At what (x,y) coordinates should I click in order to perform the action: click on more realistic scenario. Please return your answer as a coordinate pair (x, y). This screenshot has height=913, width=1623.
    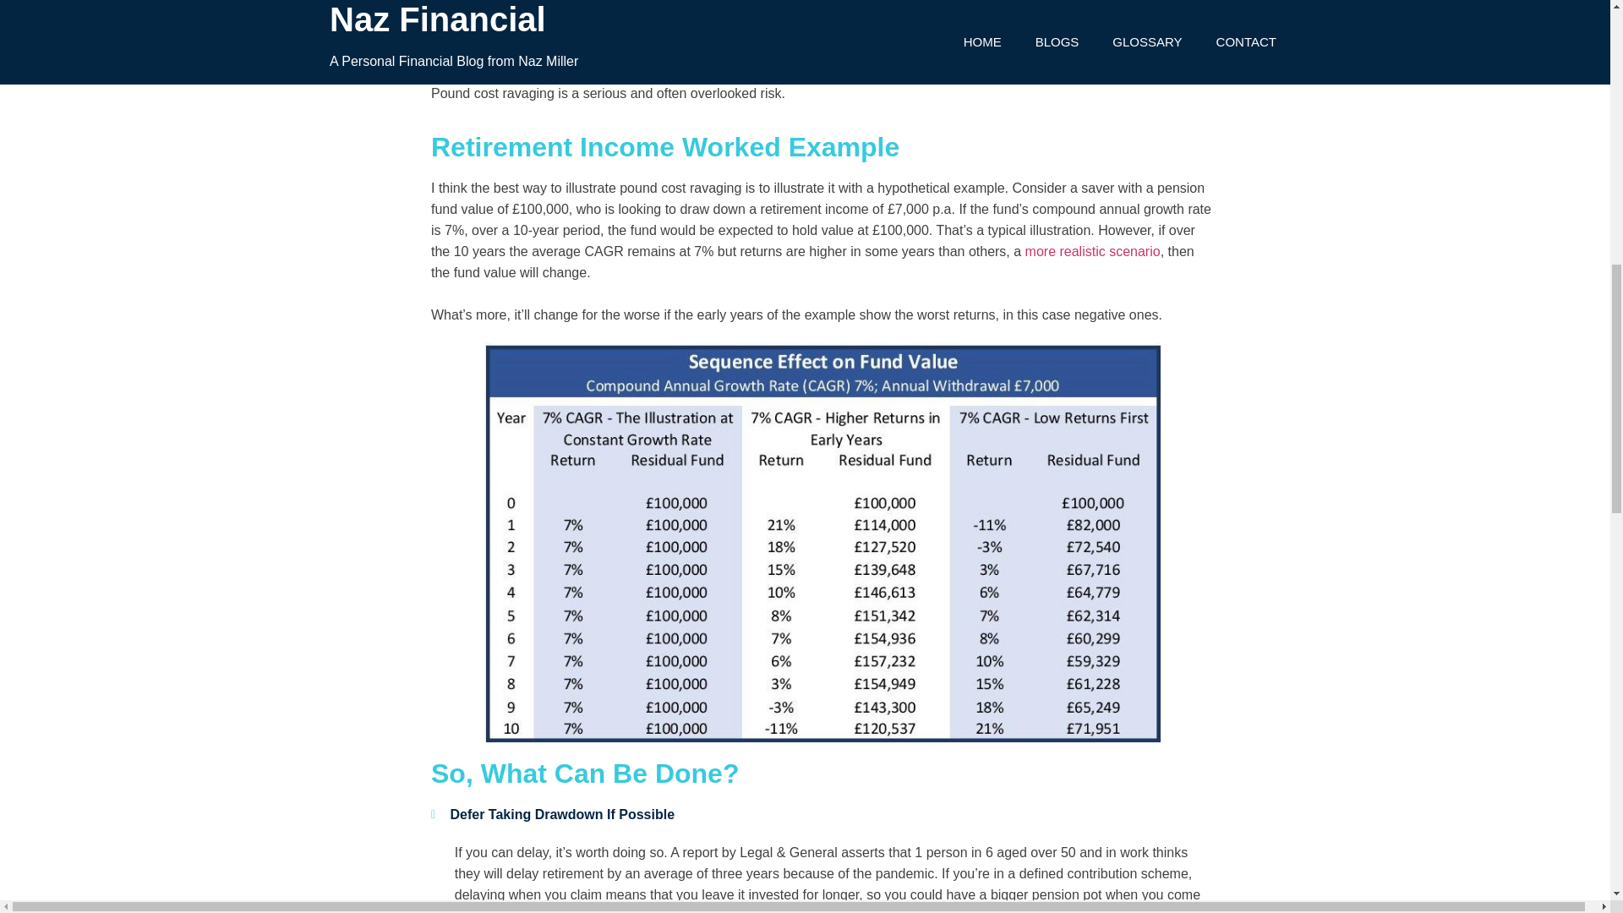
    Looking at the image, I should click on (1092, 251).